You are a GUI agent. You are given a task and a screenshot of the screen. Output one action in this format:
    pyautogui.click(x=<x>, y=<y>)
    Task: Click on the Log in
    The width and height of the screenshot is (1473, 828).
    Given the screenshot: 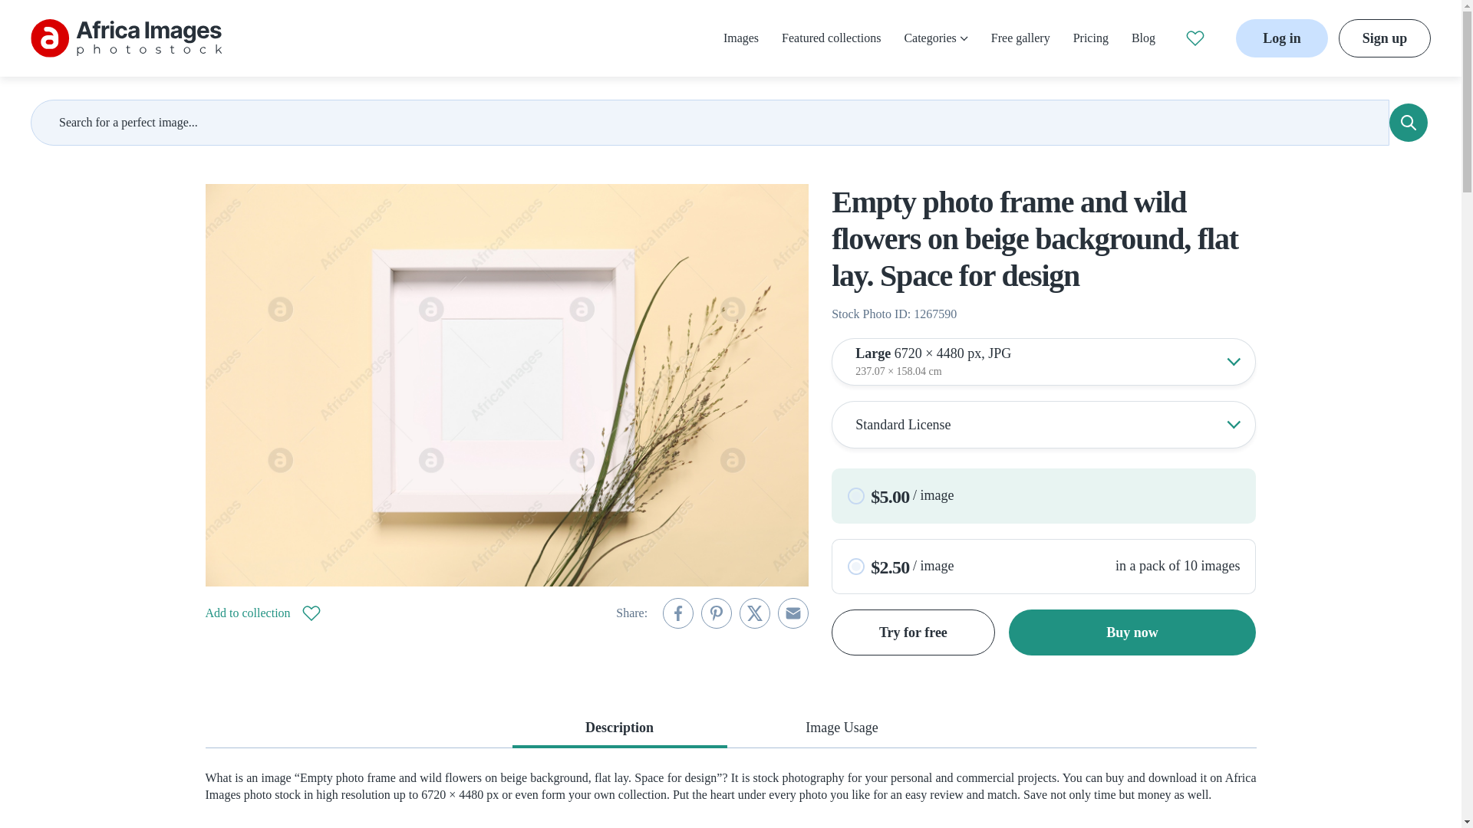 What is the action you would take?
    pyautogui.click(x=1281, y=38)
    